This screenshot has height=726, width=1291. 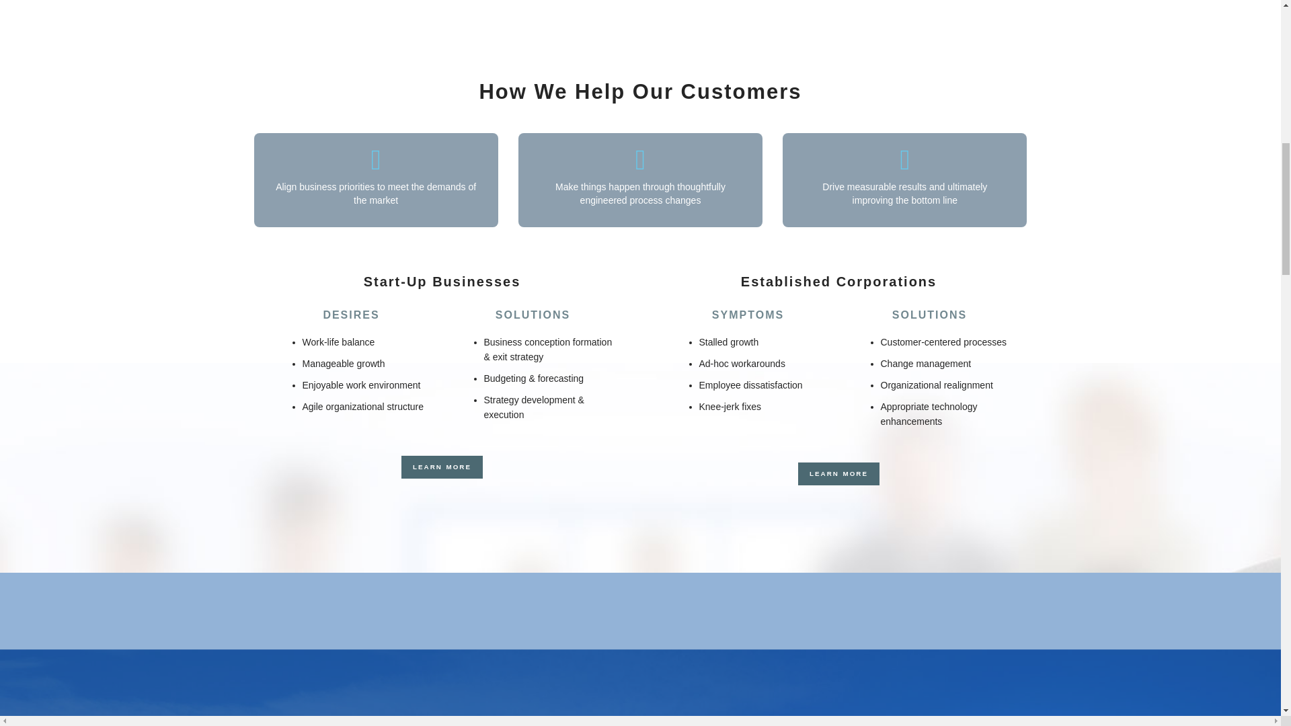 What do you see at coordinates (442, 467) in the screenshot?
I see `LEARN MORE` at bounding box center [442, 467].